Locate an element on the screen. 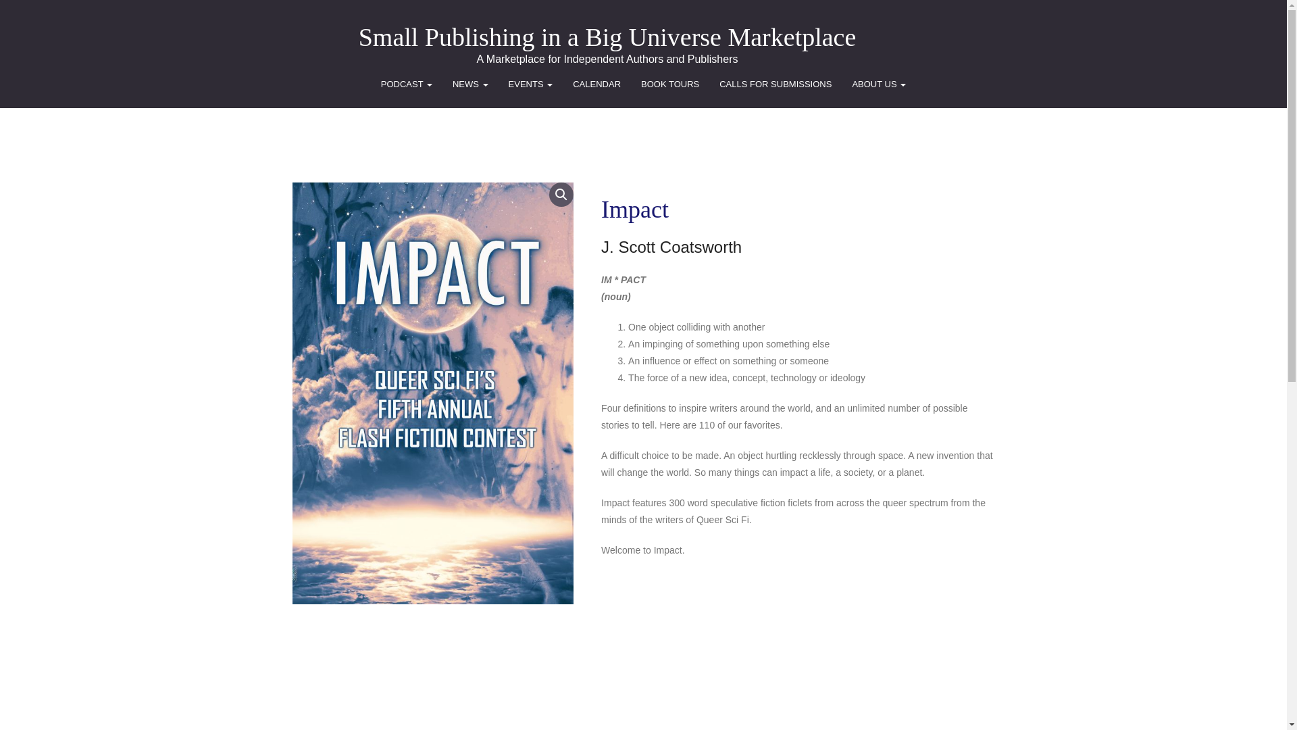  PODCAST is located at coordinates (407, 84).